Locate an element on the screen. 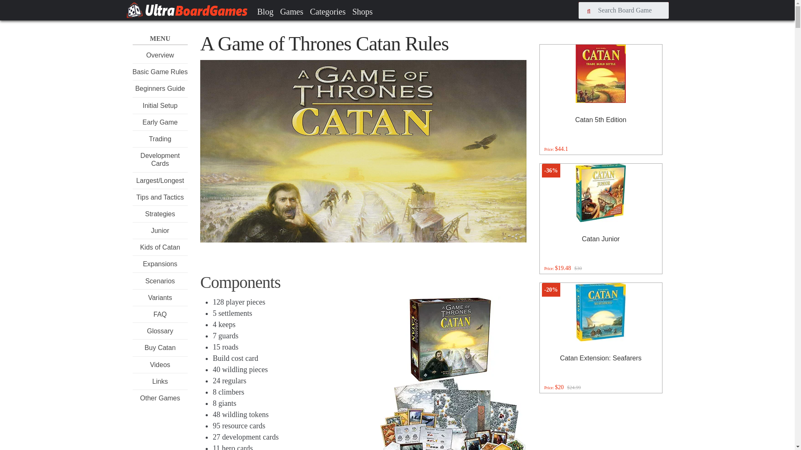 Image resolution: width=801 pixels, height=450 pixels. Tips and Tactics is located at coordinates (160, 197).